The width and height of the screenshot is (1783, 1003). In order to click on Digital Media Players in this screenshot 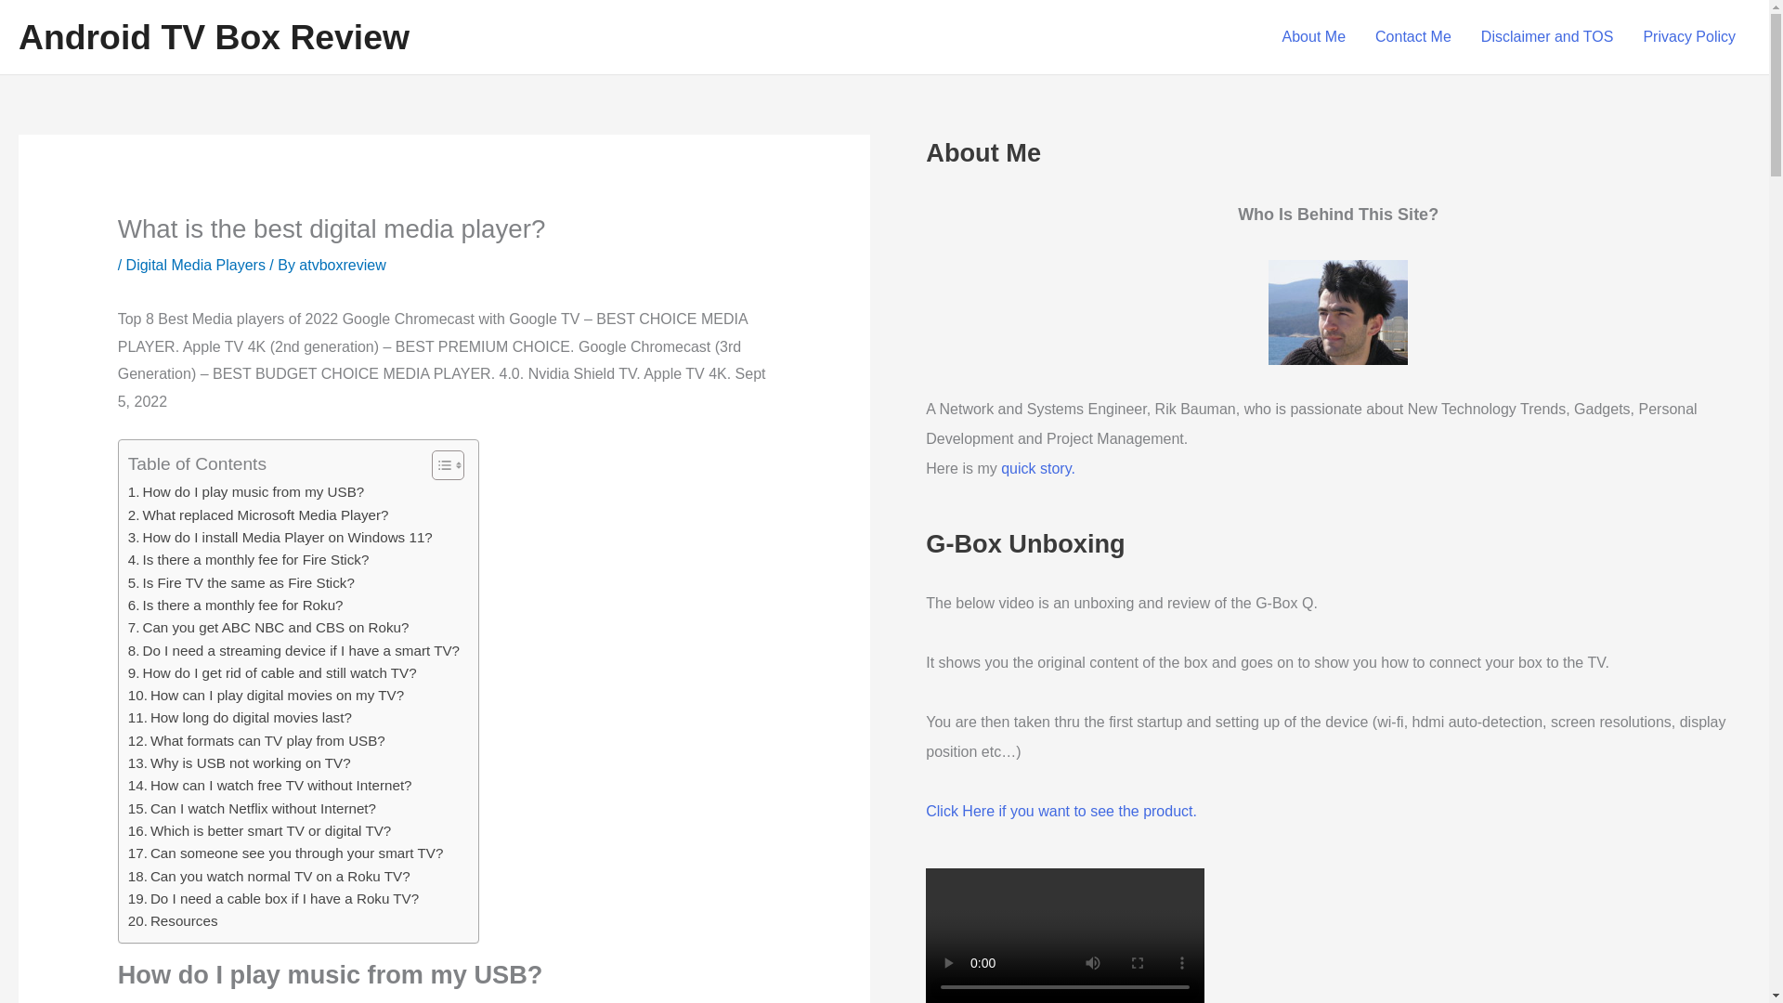, I will do `click(196, 264)`.